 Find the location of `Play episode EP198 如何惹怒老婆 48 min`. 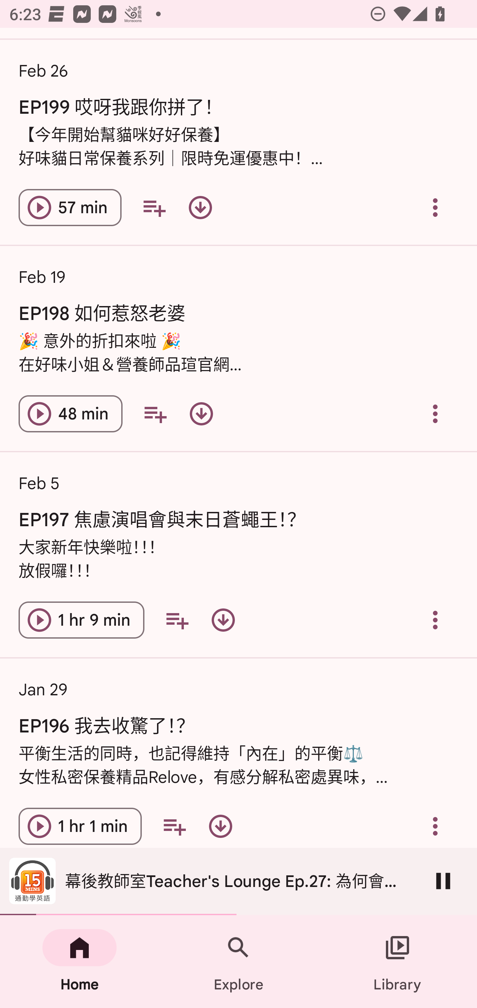

Play episode EP198 如何惹怒老婆 48 min is located at coordinates (71, 414).